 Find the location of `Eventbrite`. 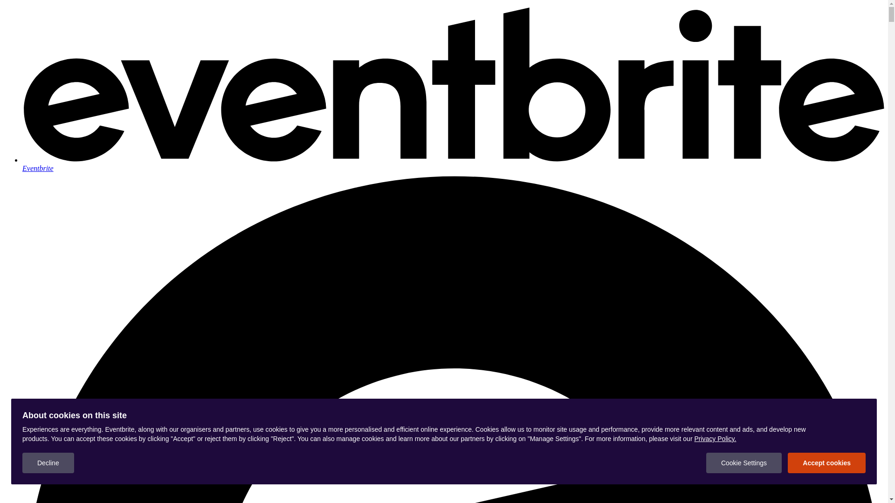

Eventbrite is located at coordinates (453, 164).